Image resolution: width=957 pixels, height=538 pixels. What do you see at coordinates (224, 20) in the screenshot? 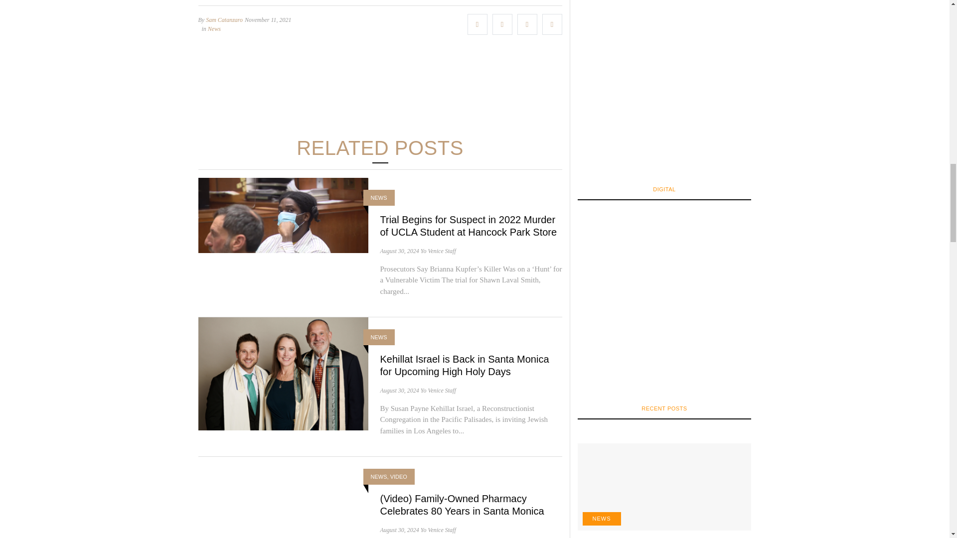
I see `Posts by Sam Catanzaro` at bounding box center [224, 20].